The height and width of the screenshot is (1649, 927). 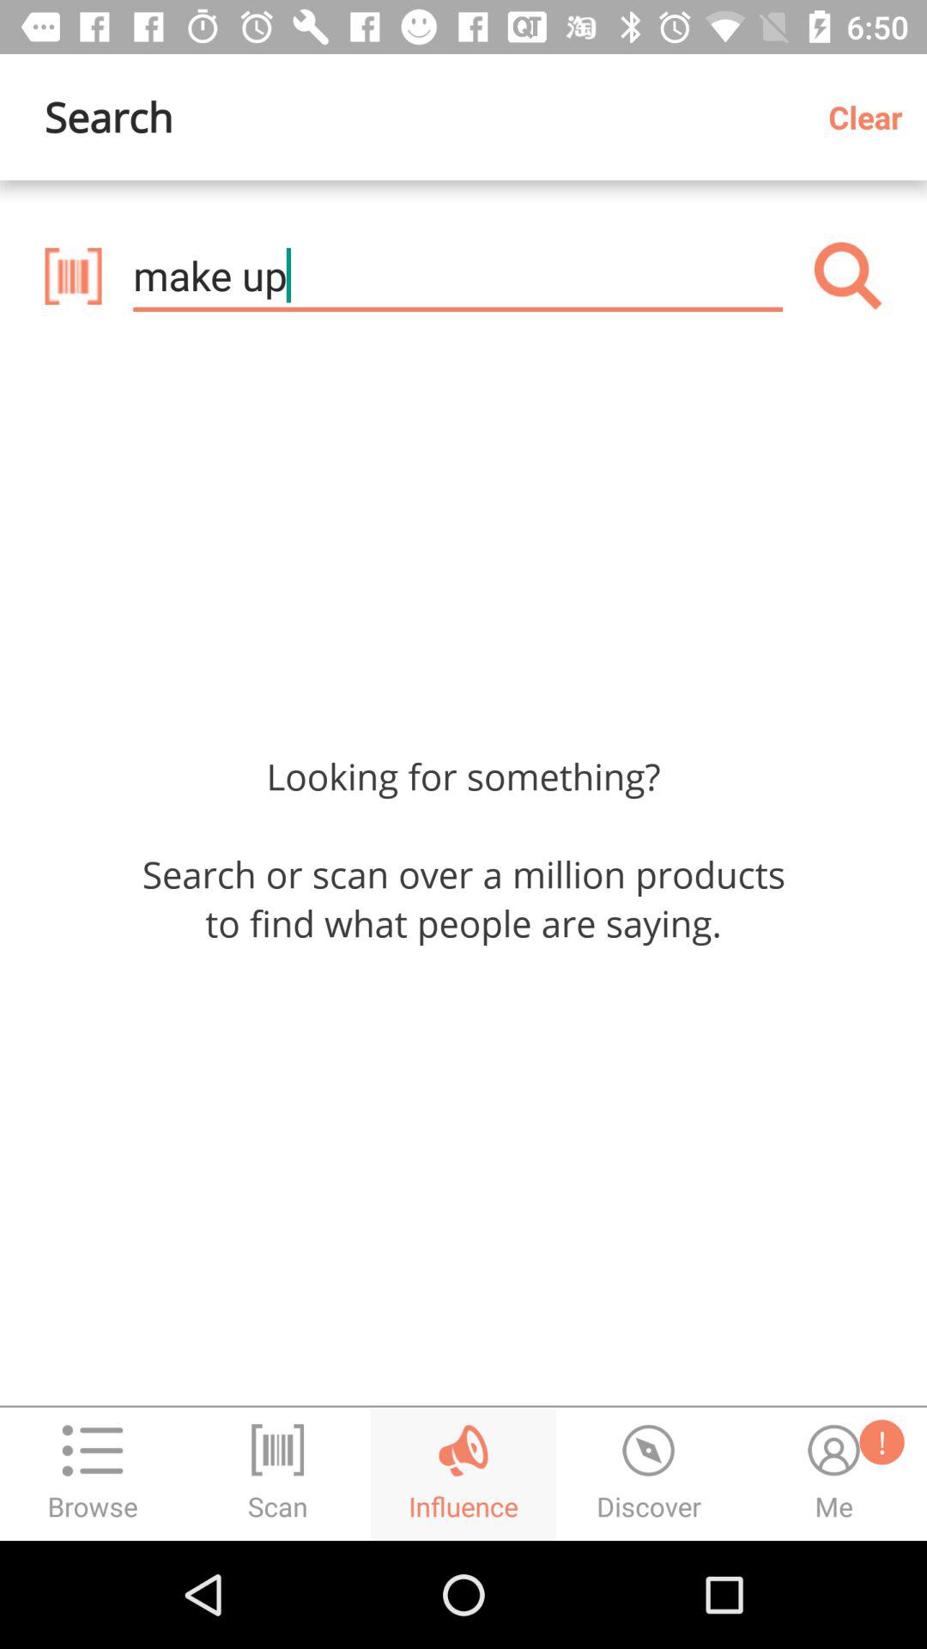 I want to click on launch the item below clear icon, so click(x=848, y=275).